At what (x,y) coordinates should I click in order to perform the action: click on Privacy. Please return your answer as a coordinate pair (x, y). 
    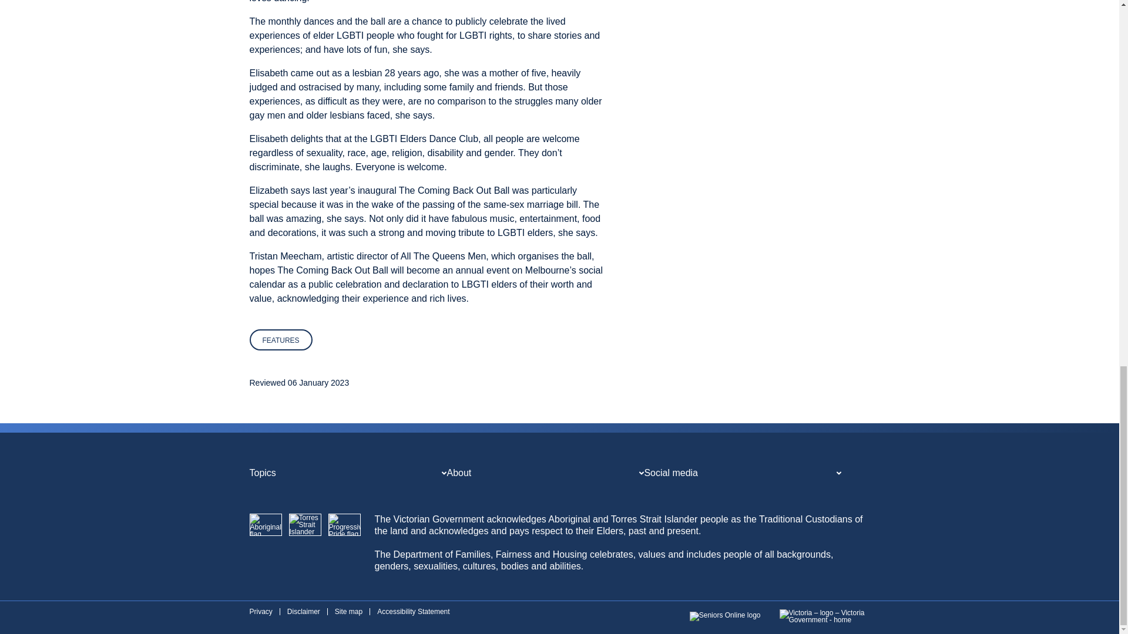
    Looking at the image, I should click on (260, 611).